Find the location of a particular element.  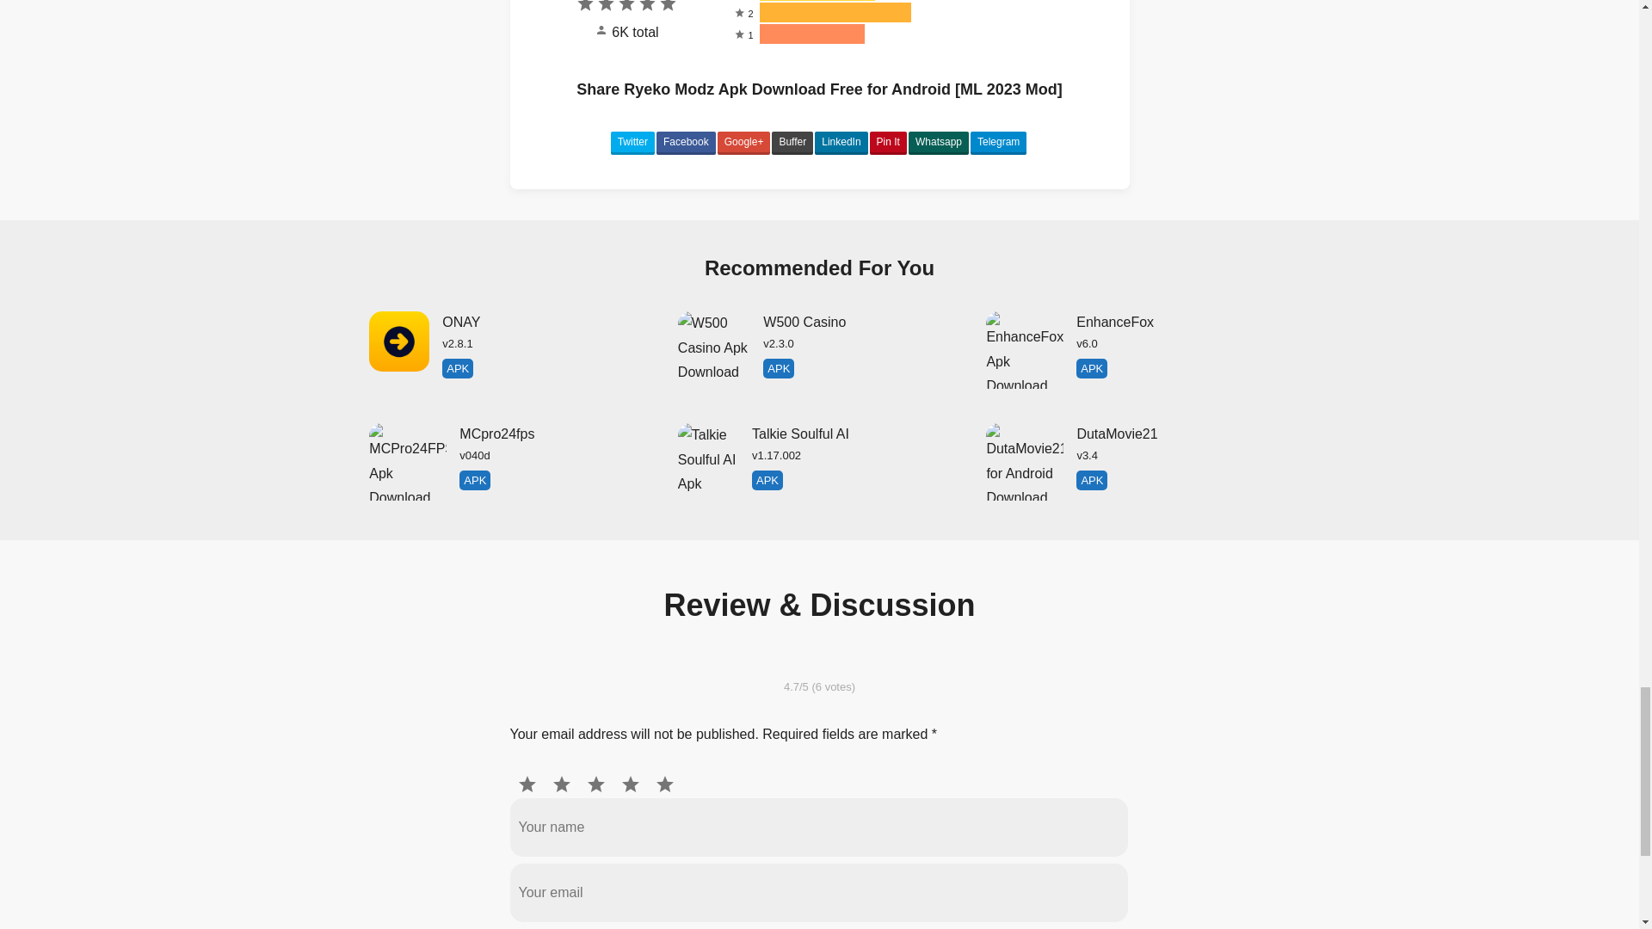

Pin It is located at coordinates (938, 144).